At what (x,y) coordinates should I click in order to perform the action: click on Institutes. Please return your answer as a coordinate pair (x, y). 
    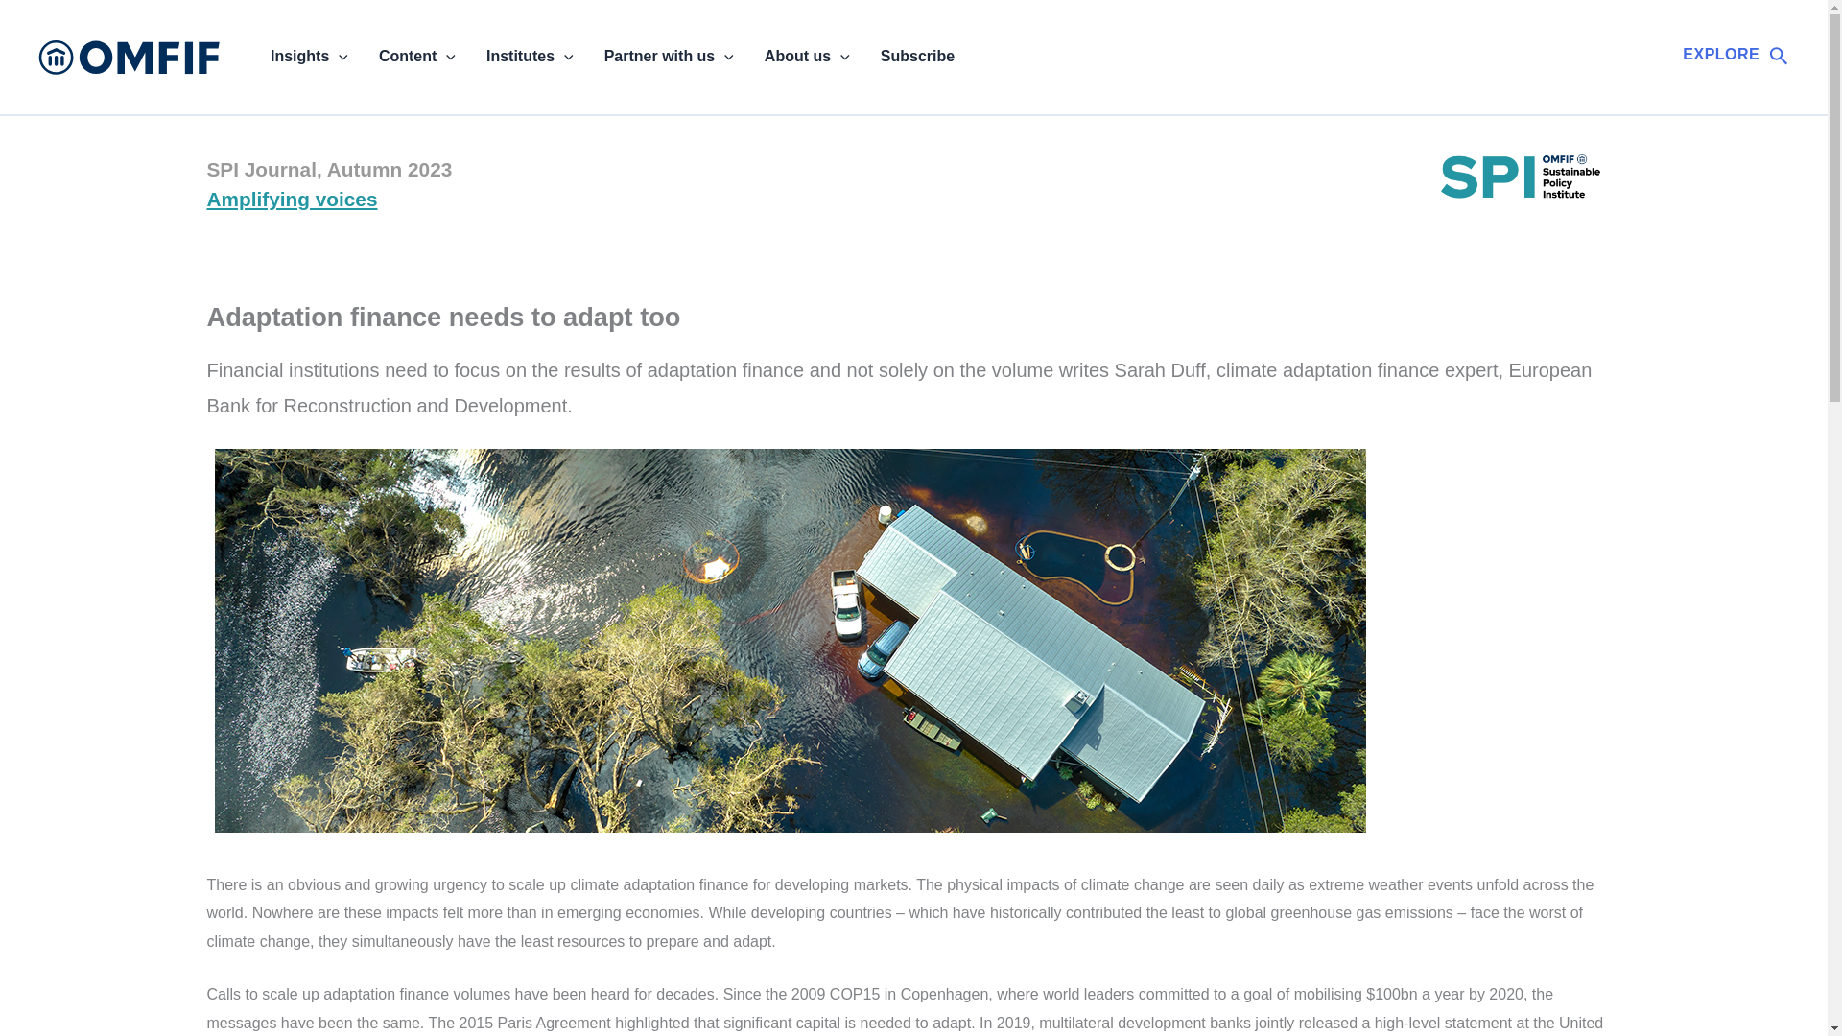
    Looking at the image, I should click on (530, 57).